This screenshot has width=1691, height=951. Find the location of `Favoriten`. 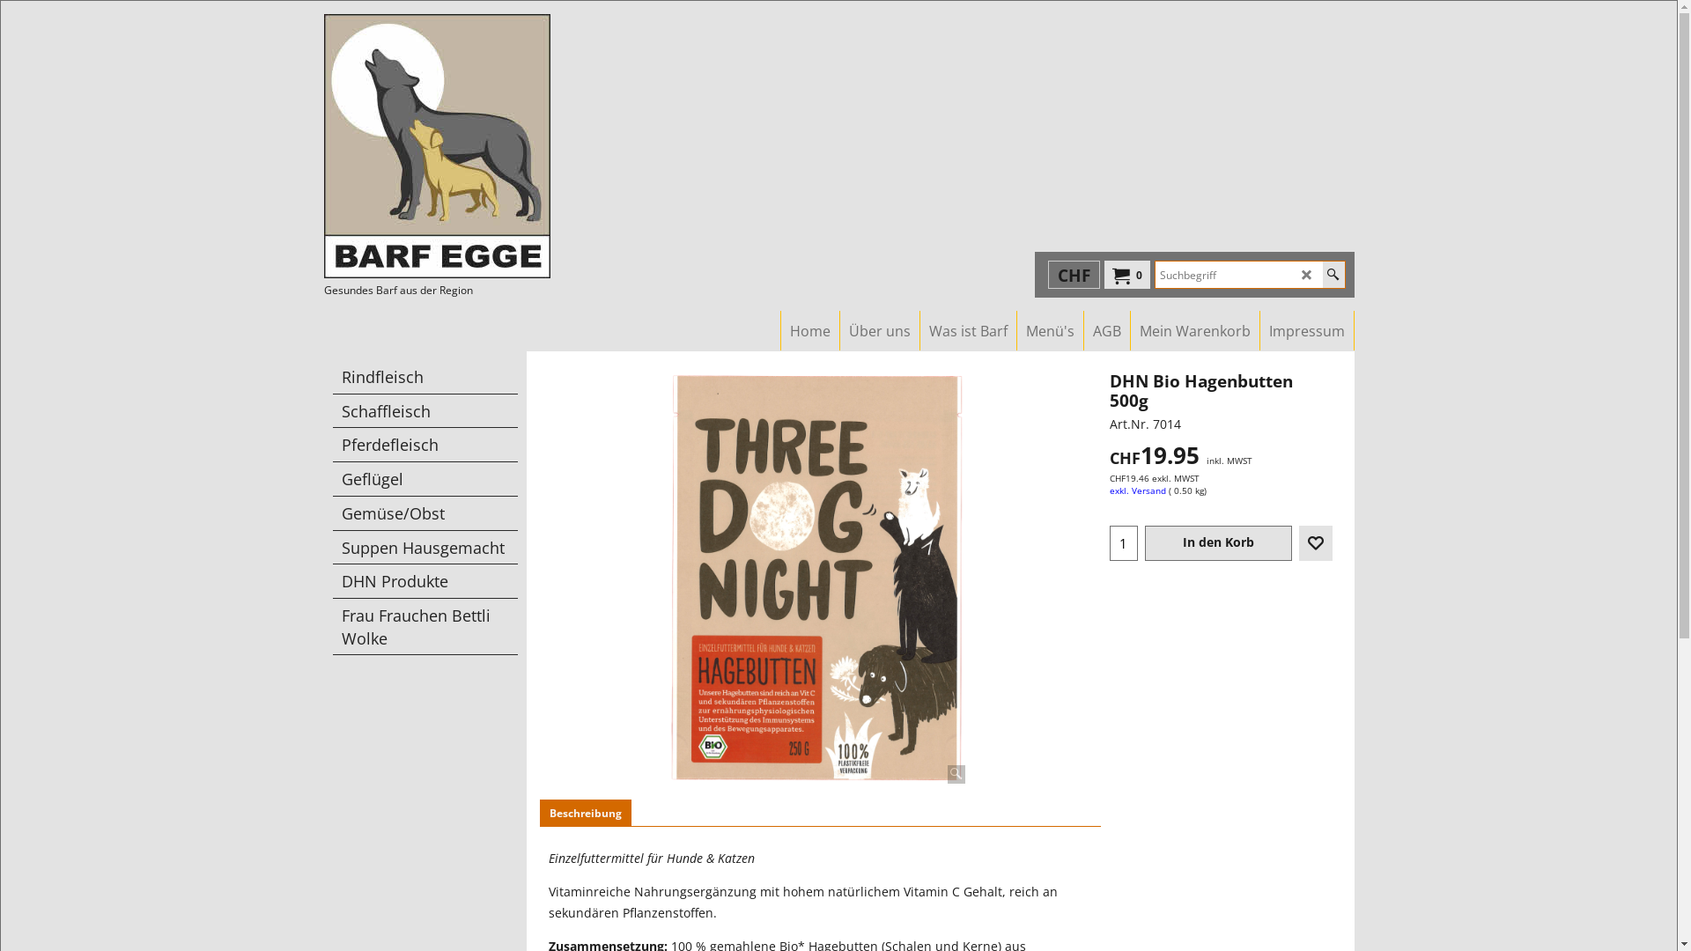

Favoriten is located at coordinates (1315, 543).